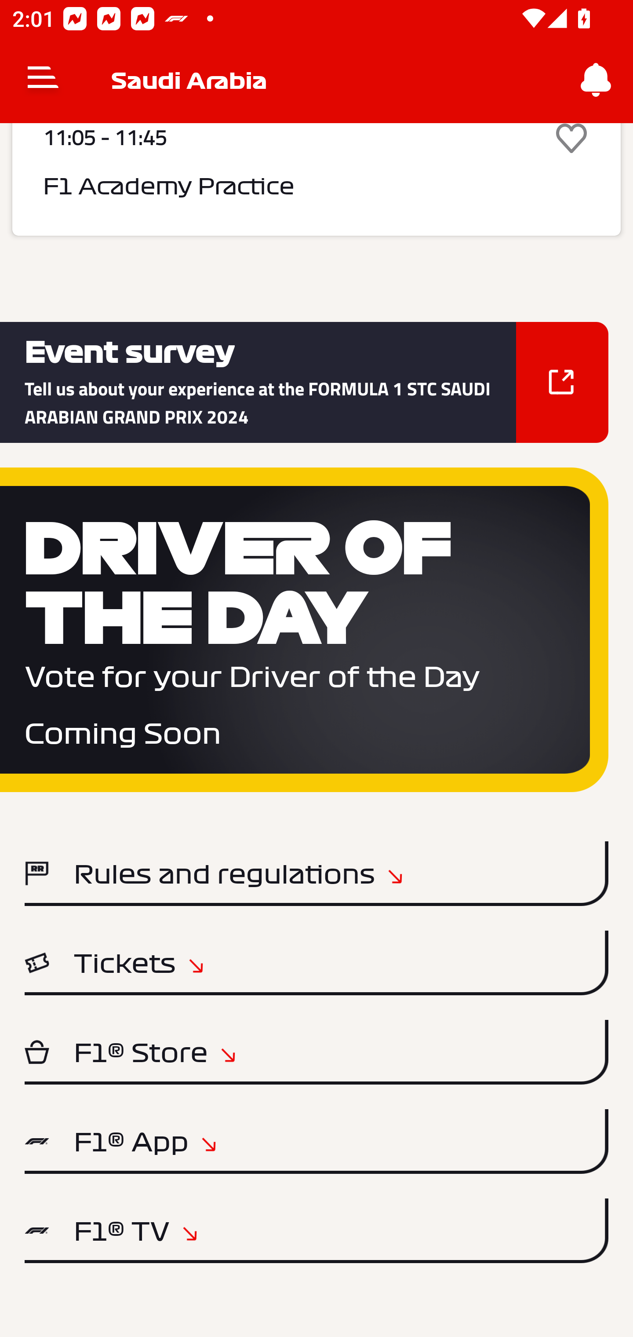  What do you see at coordinates (316, 1052) in the screenshot?
I see `F1® Store` at bounding box center [316, 1052].